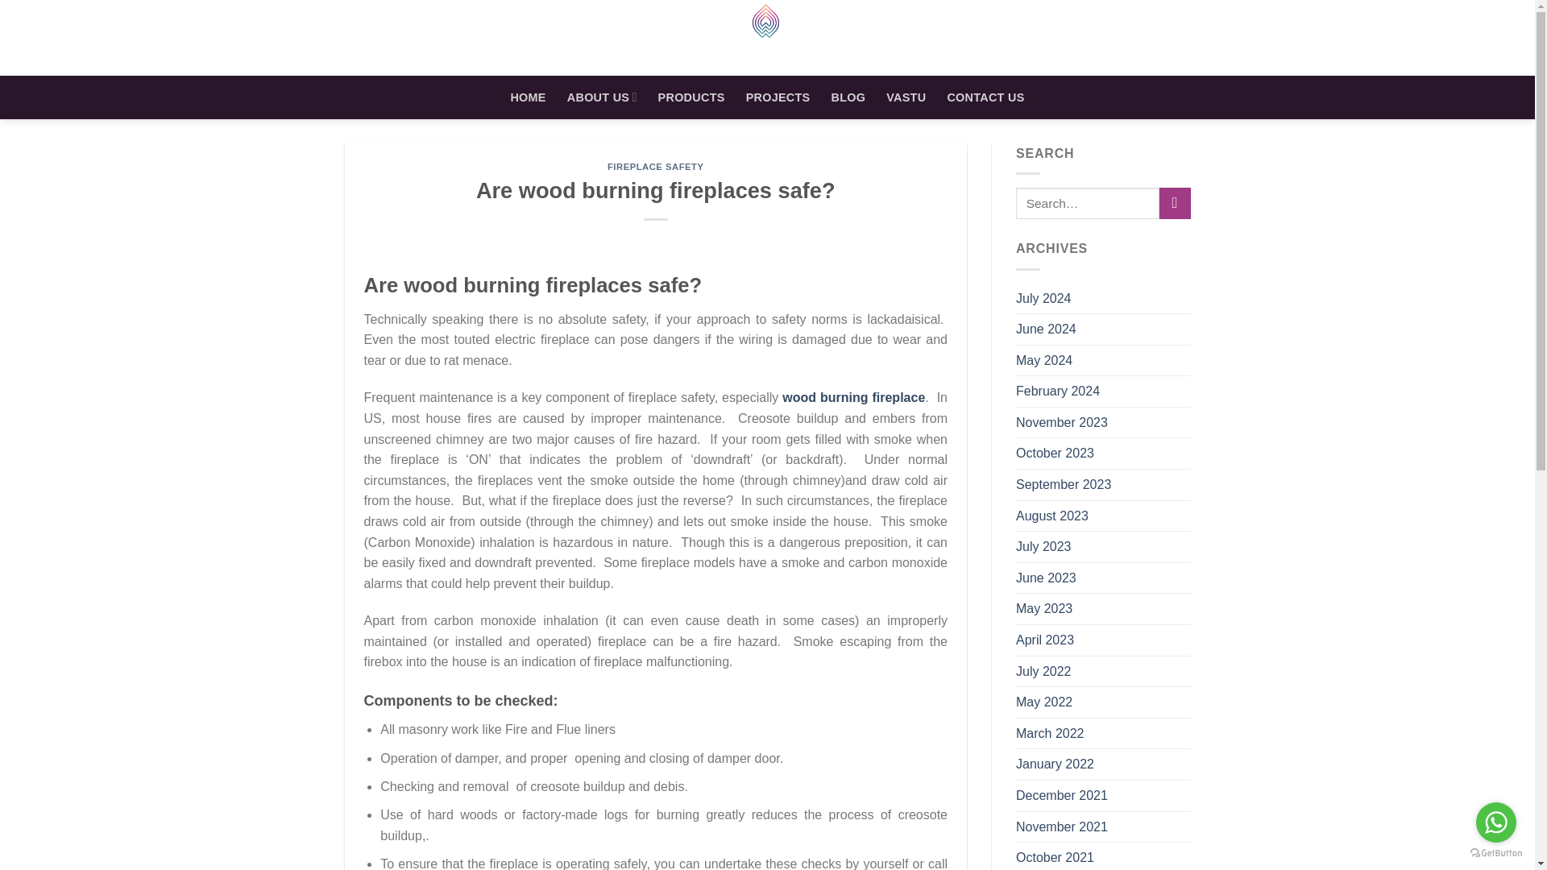 This screenshot has height=870, width=1547. I want to click on June 2024, so click(1046, 329).